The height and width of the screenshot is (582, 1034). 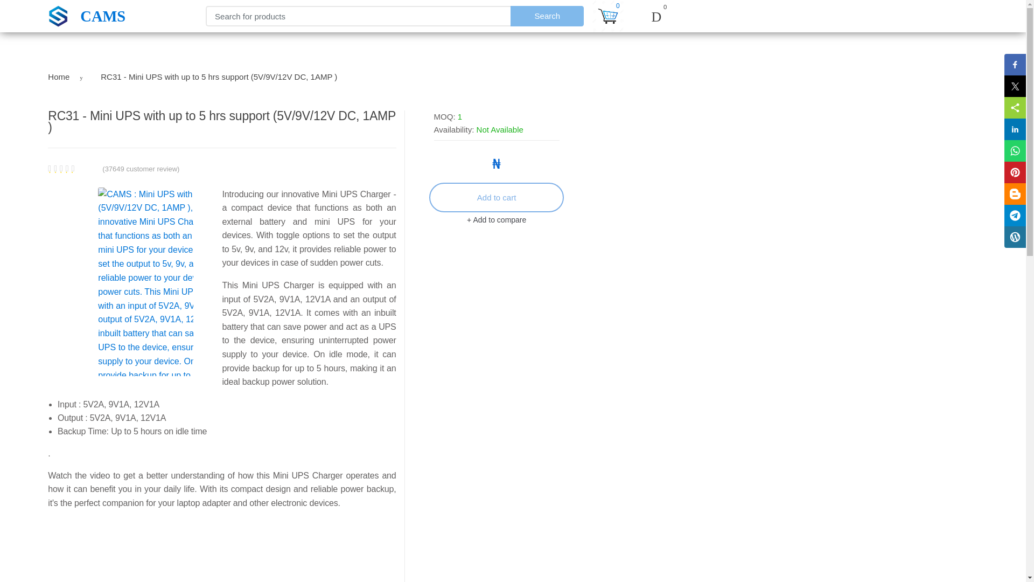 I want to click on Add to compare, so click(x=497, y=220).